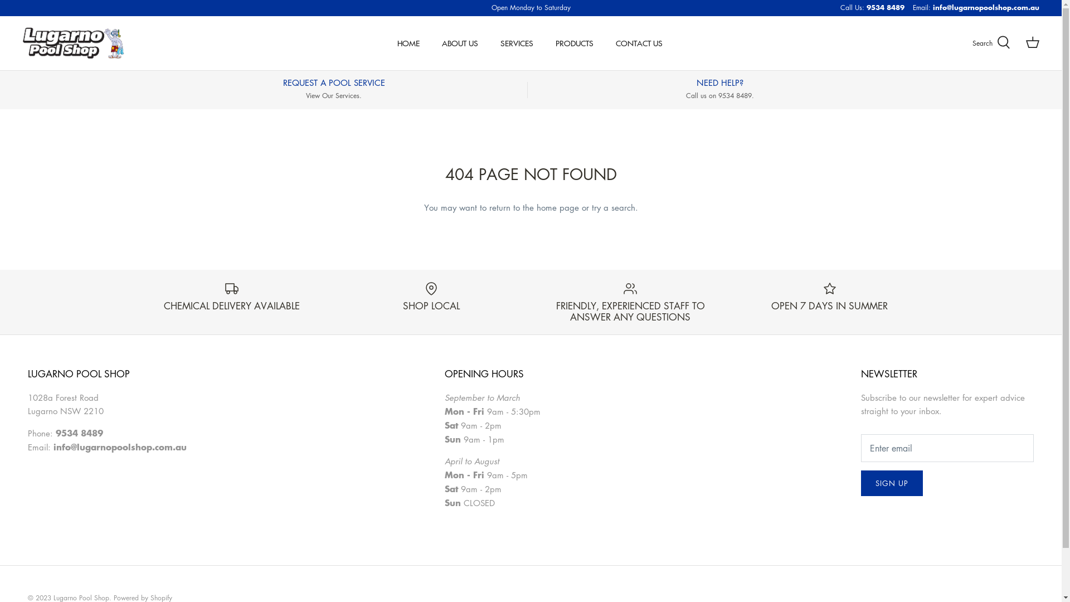 The image size is (1070, 602). I want to click on FRIENDLY, EXPERIENCED STAFF TO ANSWER ANY QUESTIONS, so click(631, 302).